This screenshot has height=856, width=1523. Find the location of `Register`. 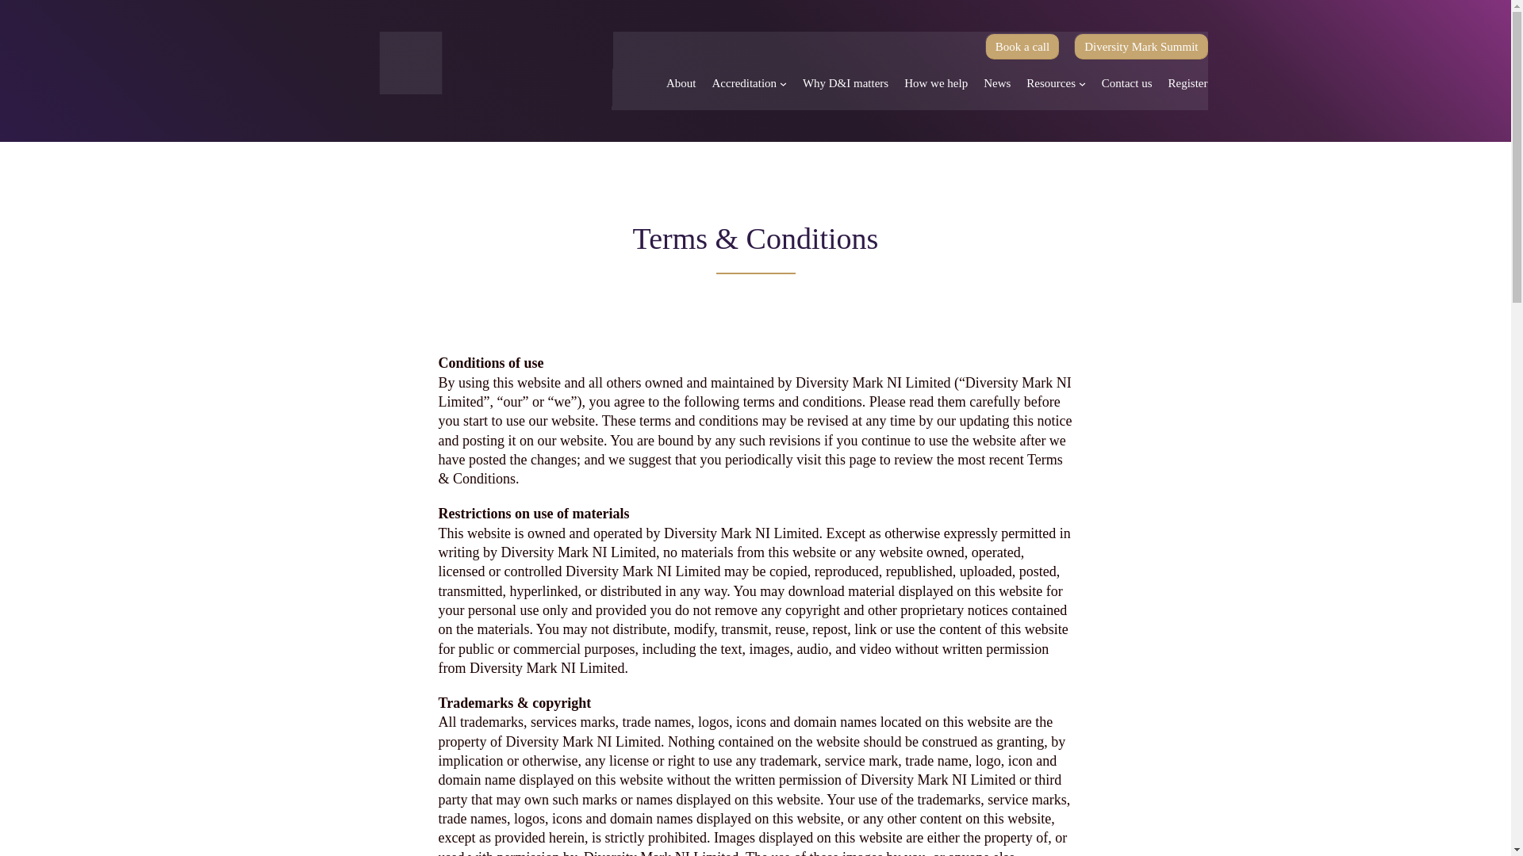

Register is located at coordinates (1187, 82).